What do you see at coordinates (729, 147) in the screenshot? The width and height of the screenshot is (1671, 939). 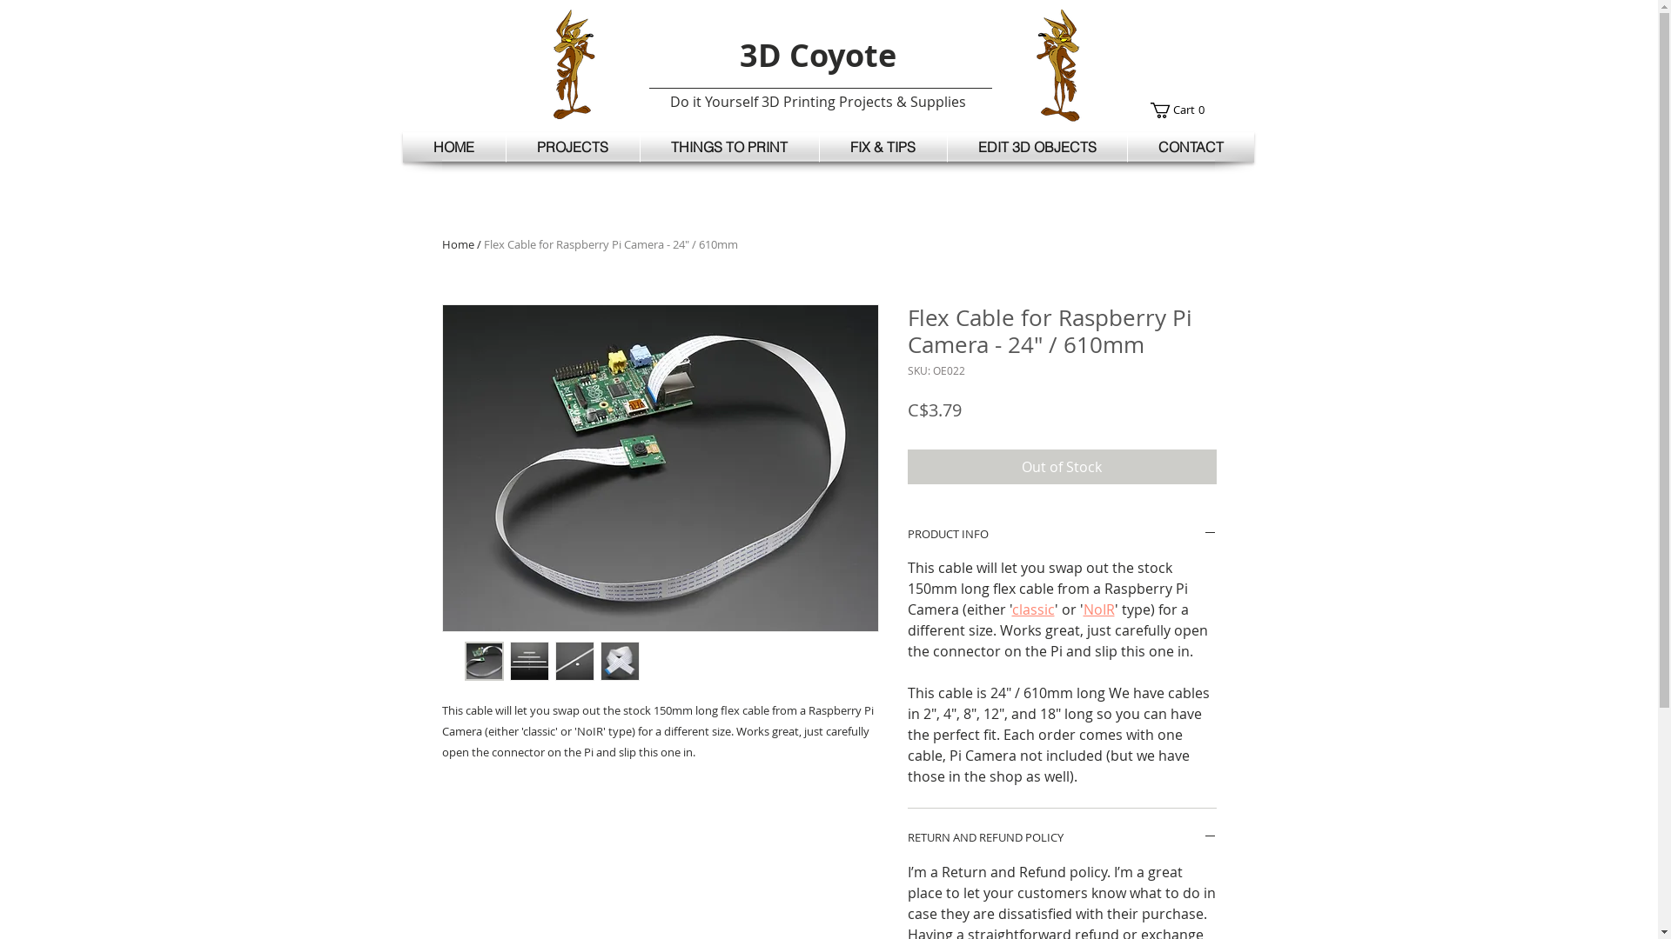 I see `THINGS TO PRINT` at bounding box center [729, 147].